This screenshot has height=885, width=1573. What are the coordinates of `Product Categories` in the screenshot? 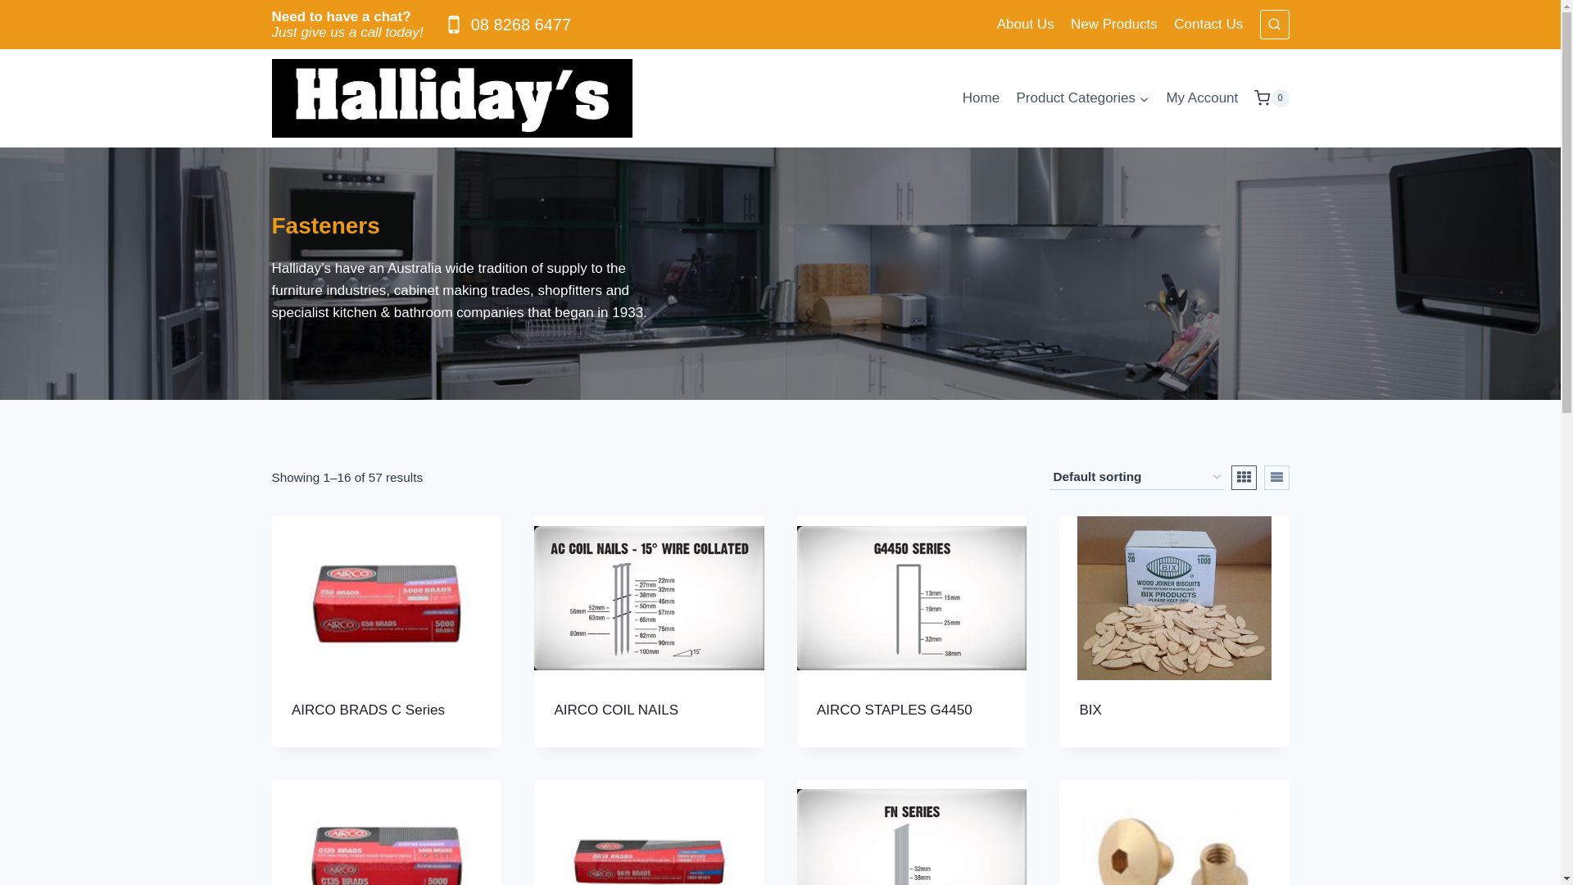 It's located at (1083, 98).